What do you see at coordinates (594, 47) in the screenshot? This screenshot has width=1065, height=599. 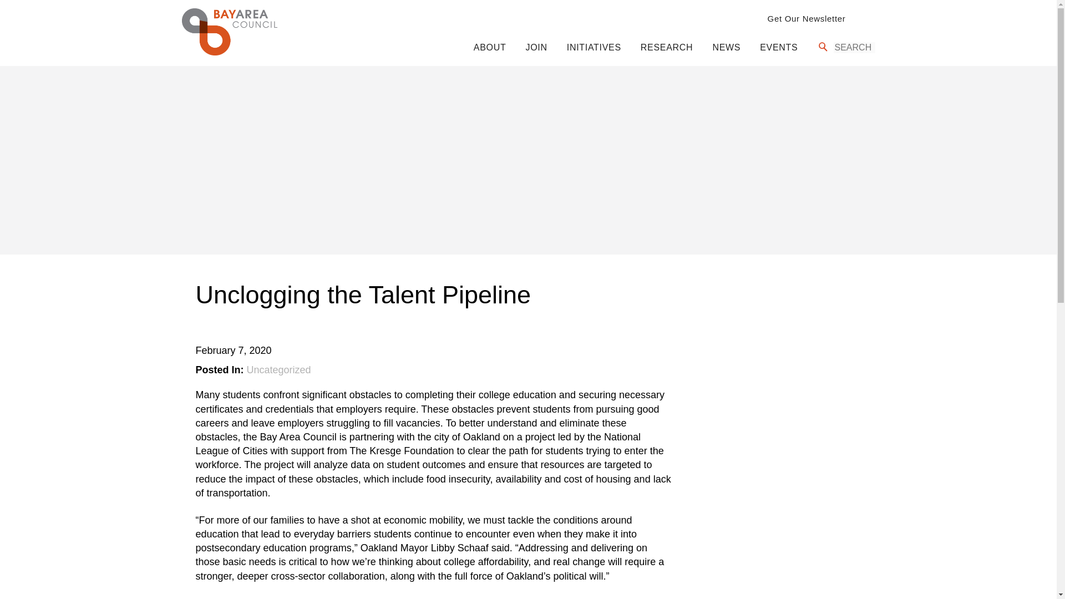 I see `INITIATIVES` at bounding box center [594, 47].